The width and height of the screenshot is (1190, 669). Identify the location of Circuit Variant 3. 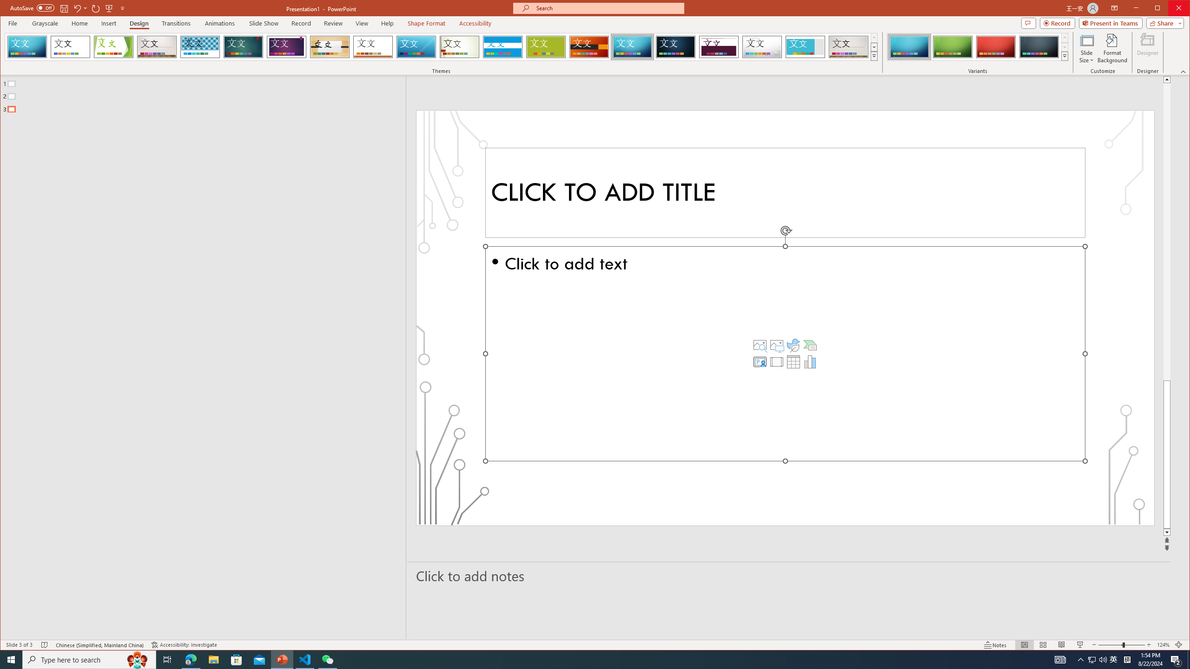
(996, 47).